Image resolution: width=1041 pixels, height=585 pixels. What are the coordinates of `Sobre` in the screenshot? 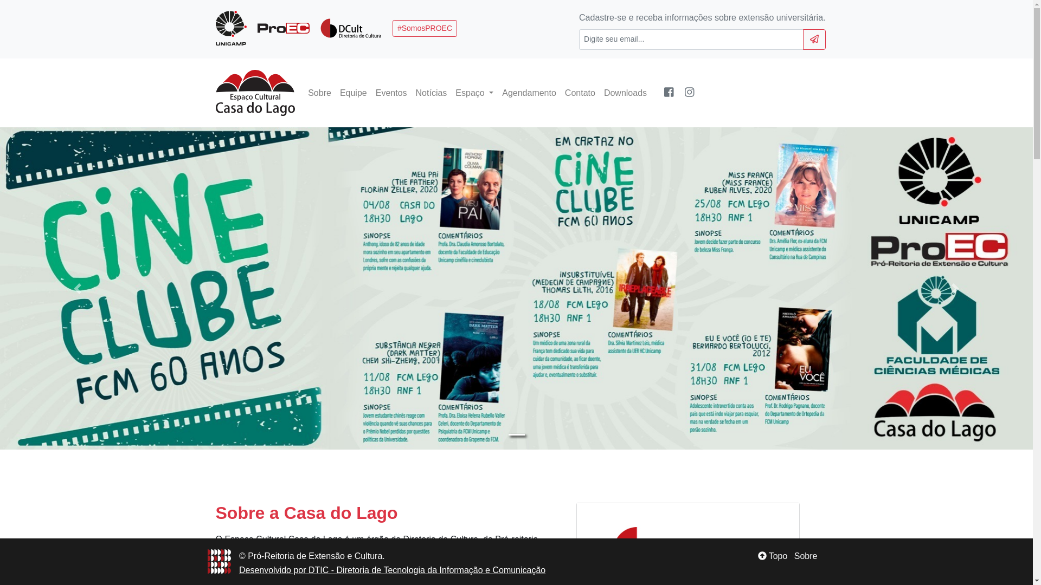 It's located at (320, 93).